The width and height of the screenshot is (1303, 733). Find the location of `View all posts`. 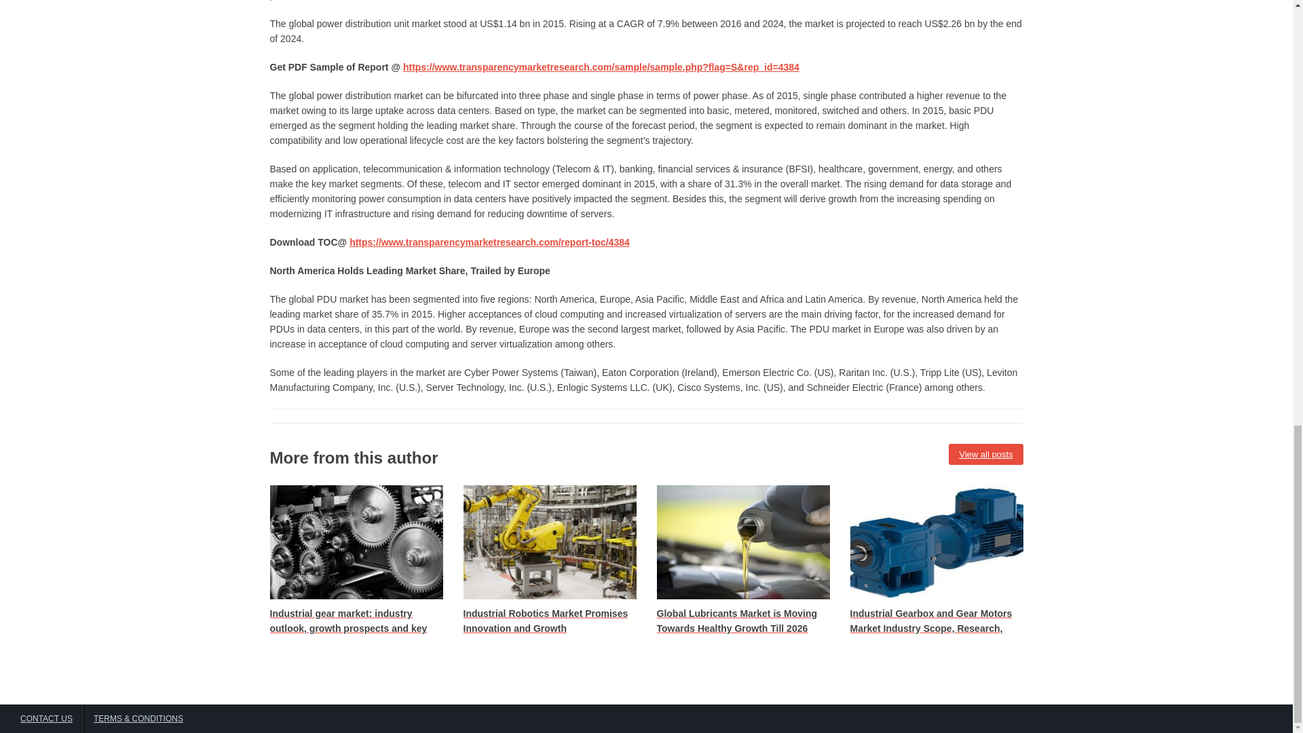

View all posts is located at coordinates (985, 455).